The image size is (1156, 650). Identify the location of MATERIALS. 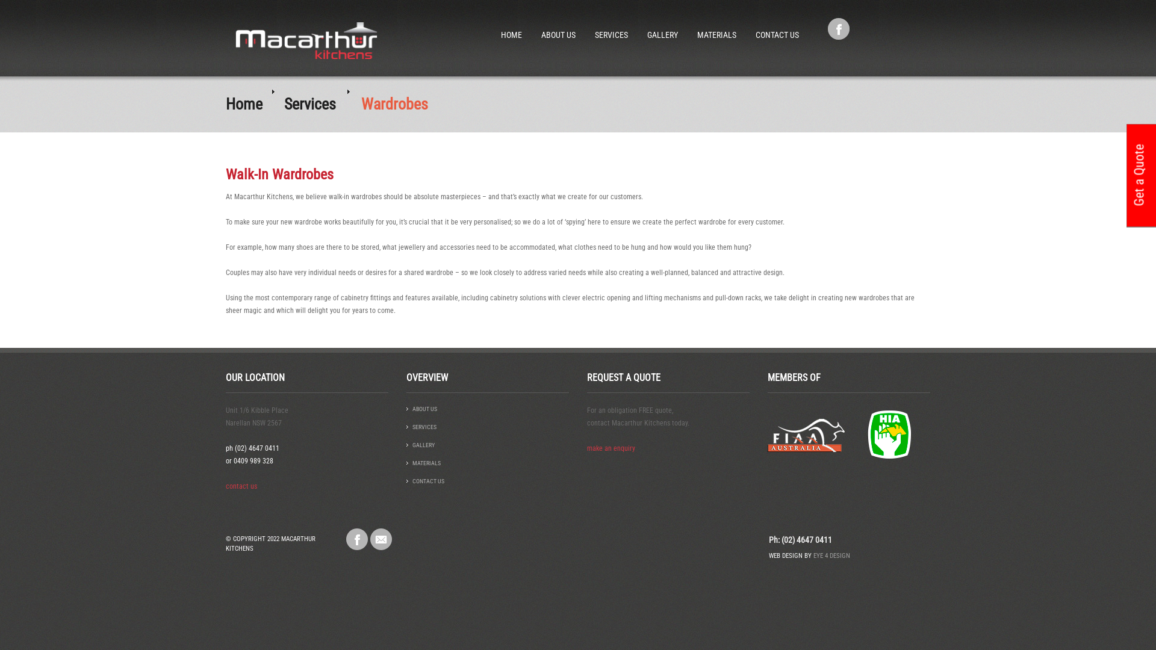
(716, 23).